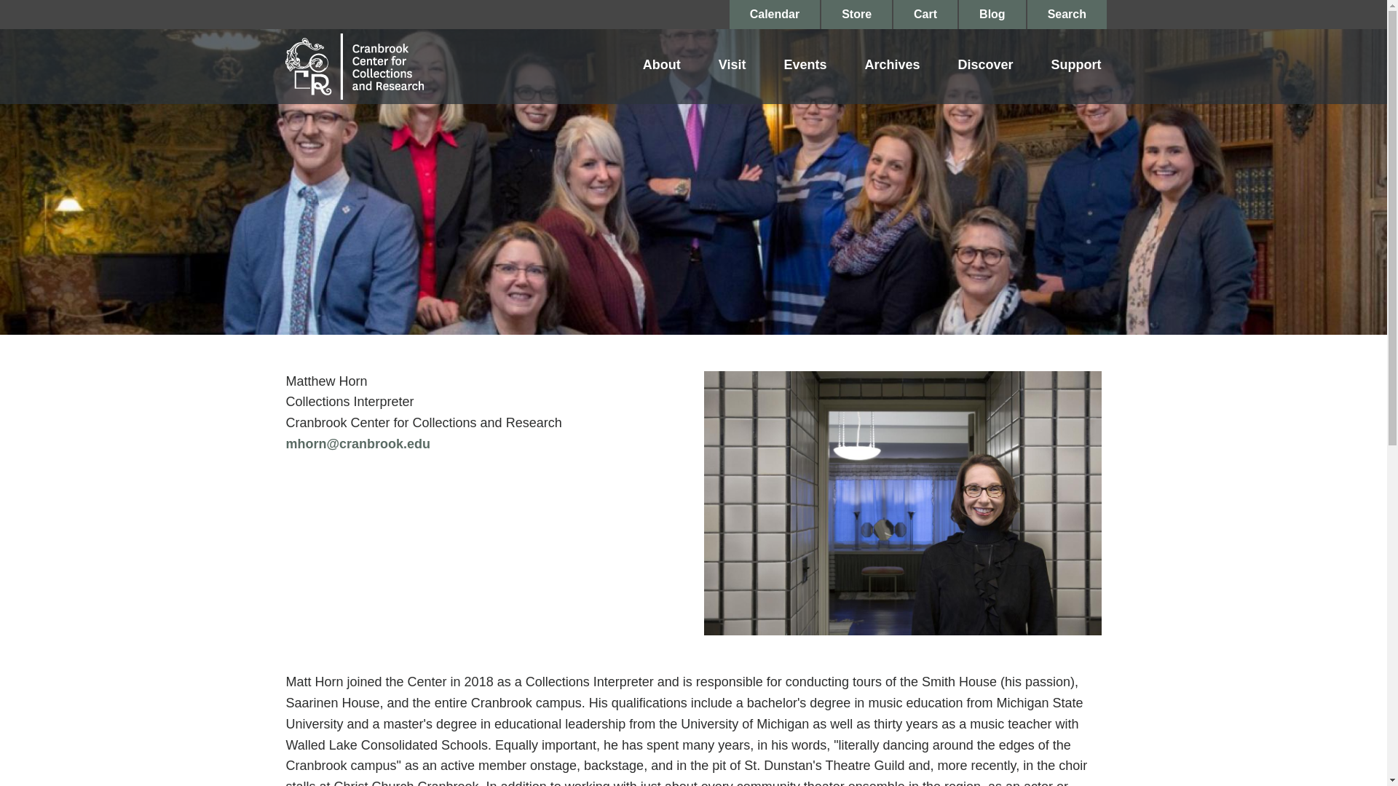  I want to click on Calendar, so click(775, 15).